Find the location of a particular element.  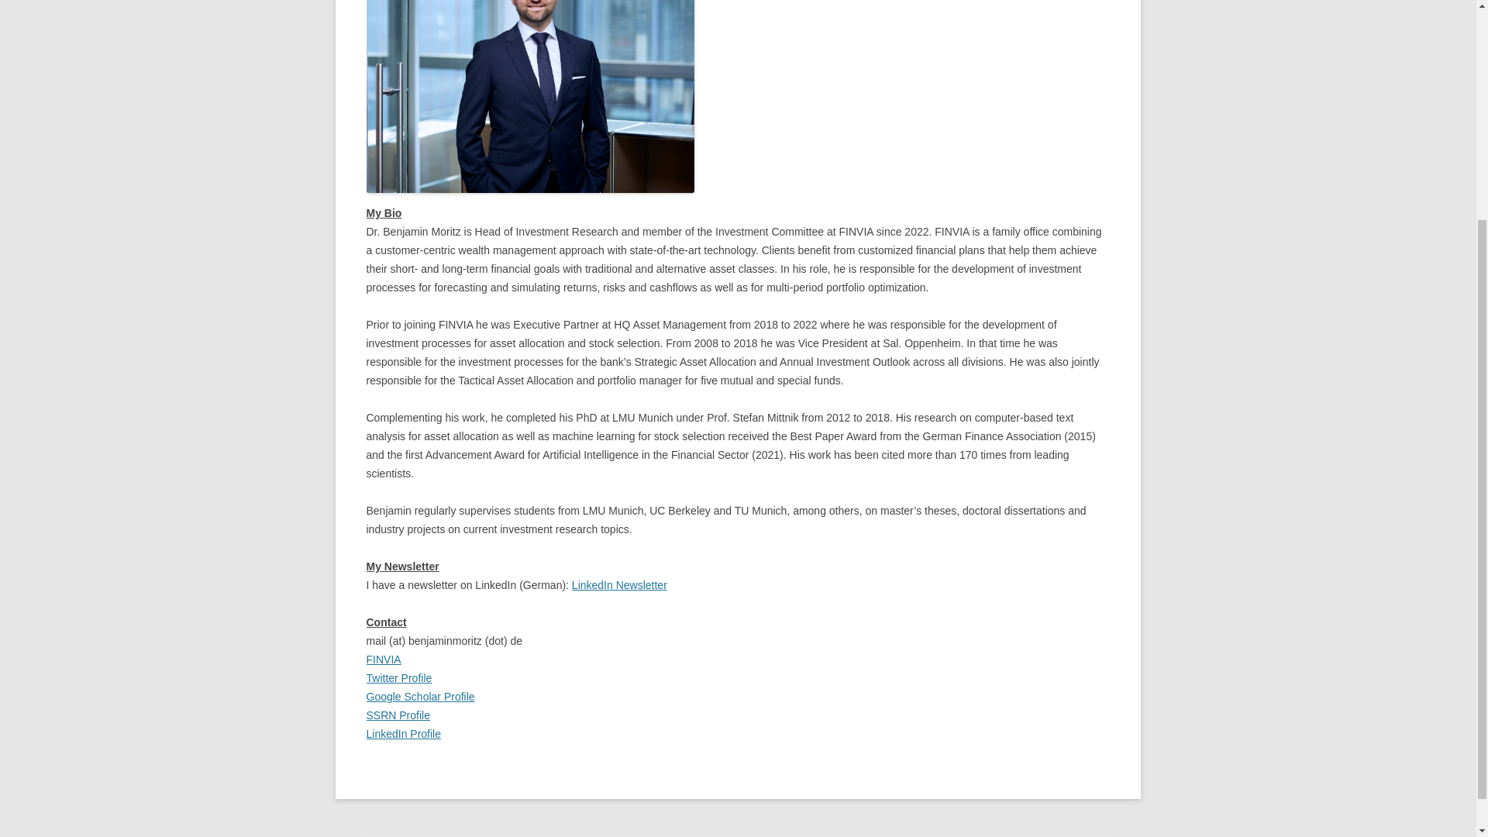

LinkedIn Profile is located at coordinates (403, 733).